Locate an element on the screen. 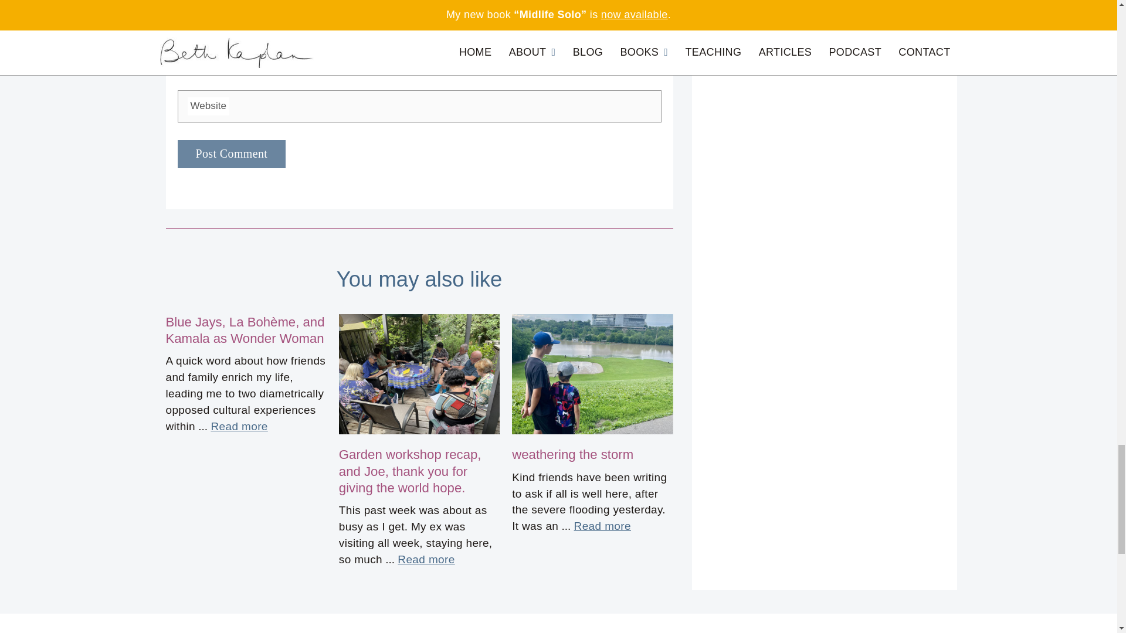 The height and width of the screenshot is (633, 1126). Read more is located at coordinates (602, 526).